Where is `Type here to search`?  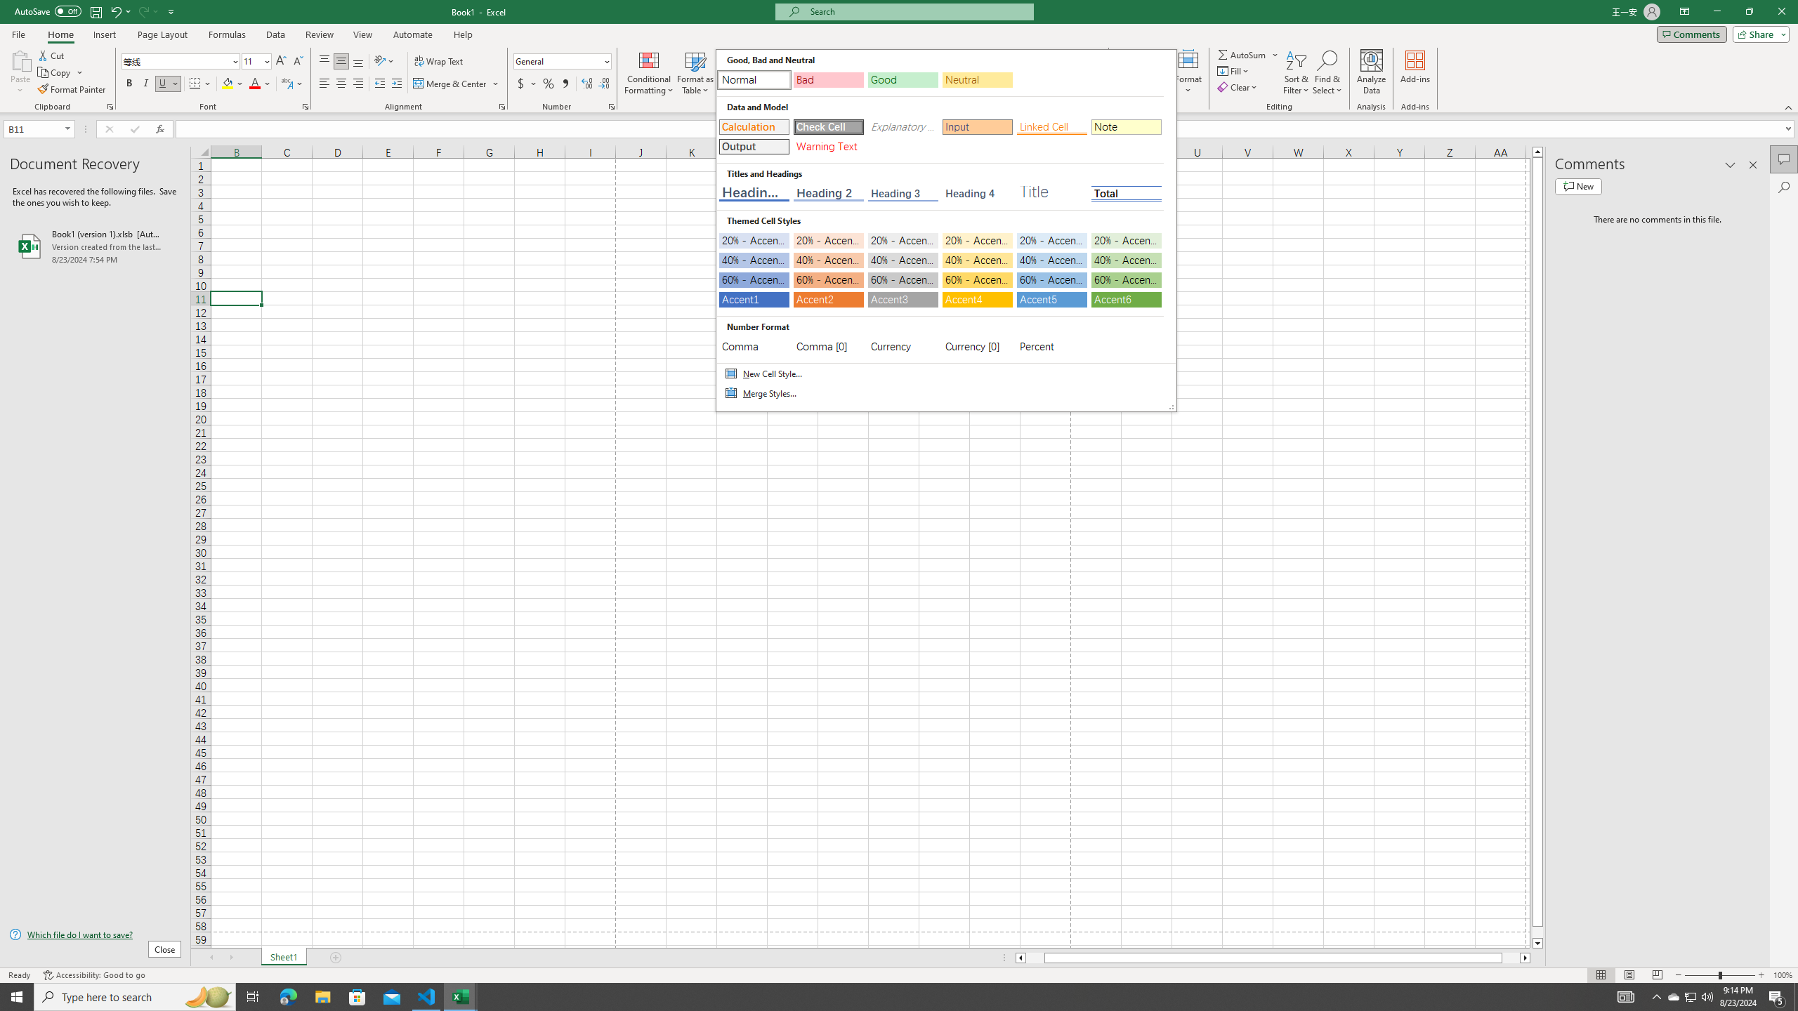 Type here to search is located at coordinates (135, 997).